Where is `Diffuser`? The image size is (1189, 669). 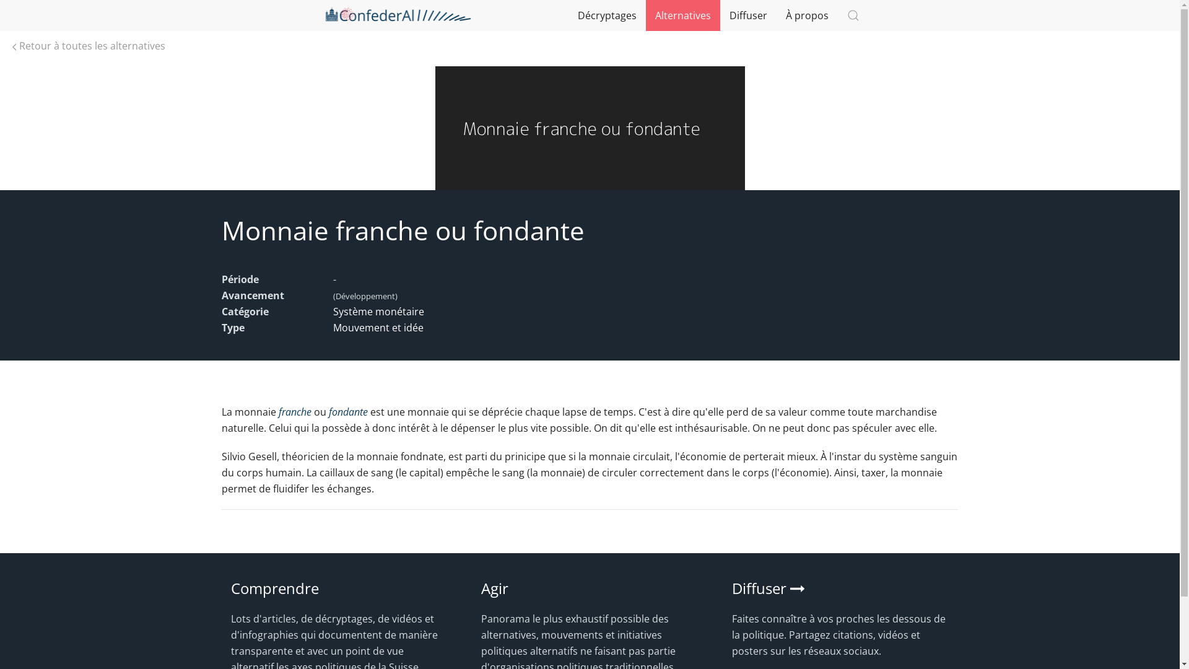 Diffuser is located at coordinates (769, 588).